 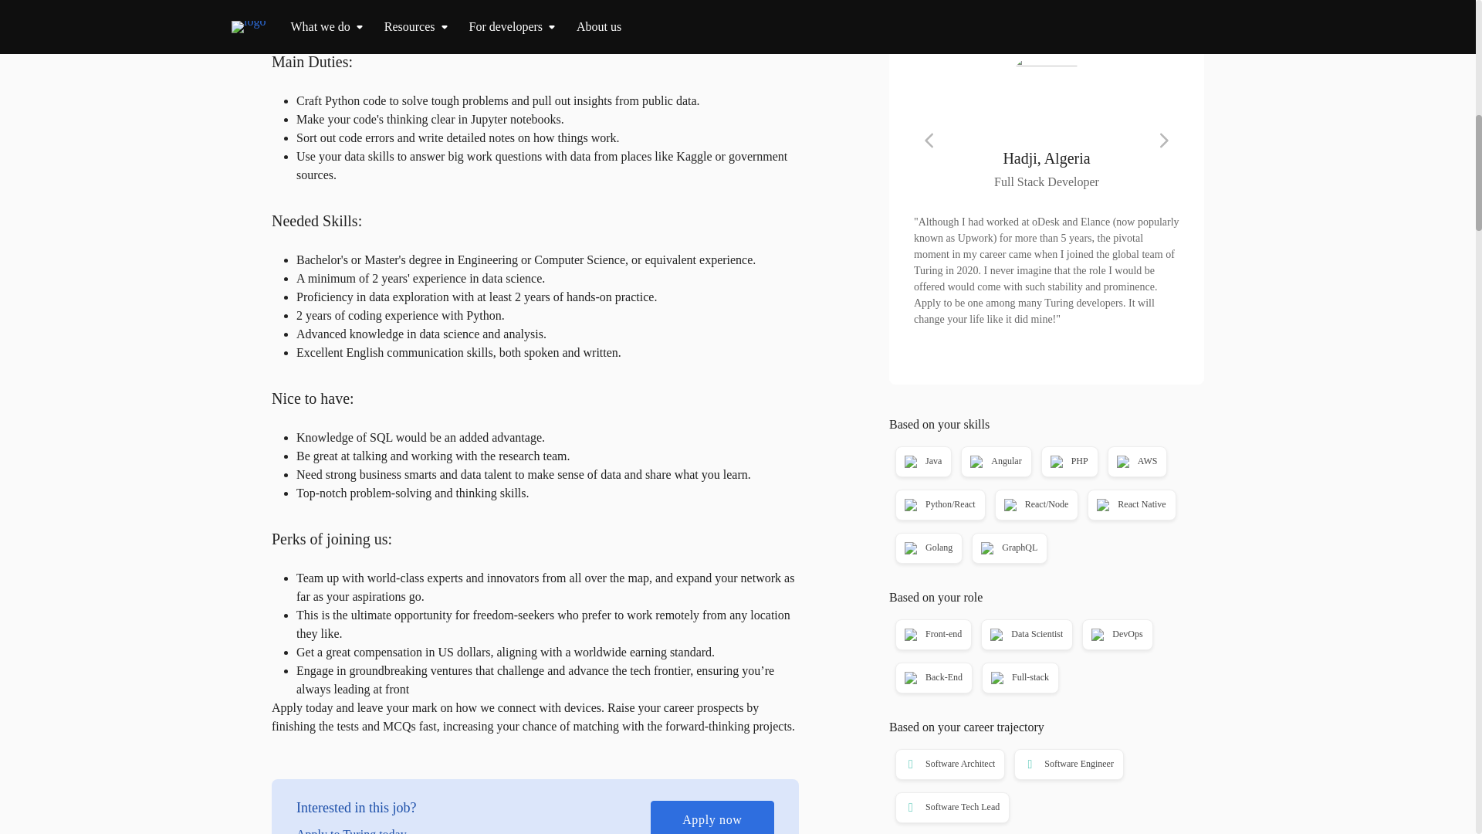 I want to click on Software Architect, so click(x=948, y=764).